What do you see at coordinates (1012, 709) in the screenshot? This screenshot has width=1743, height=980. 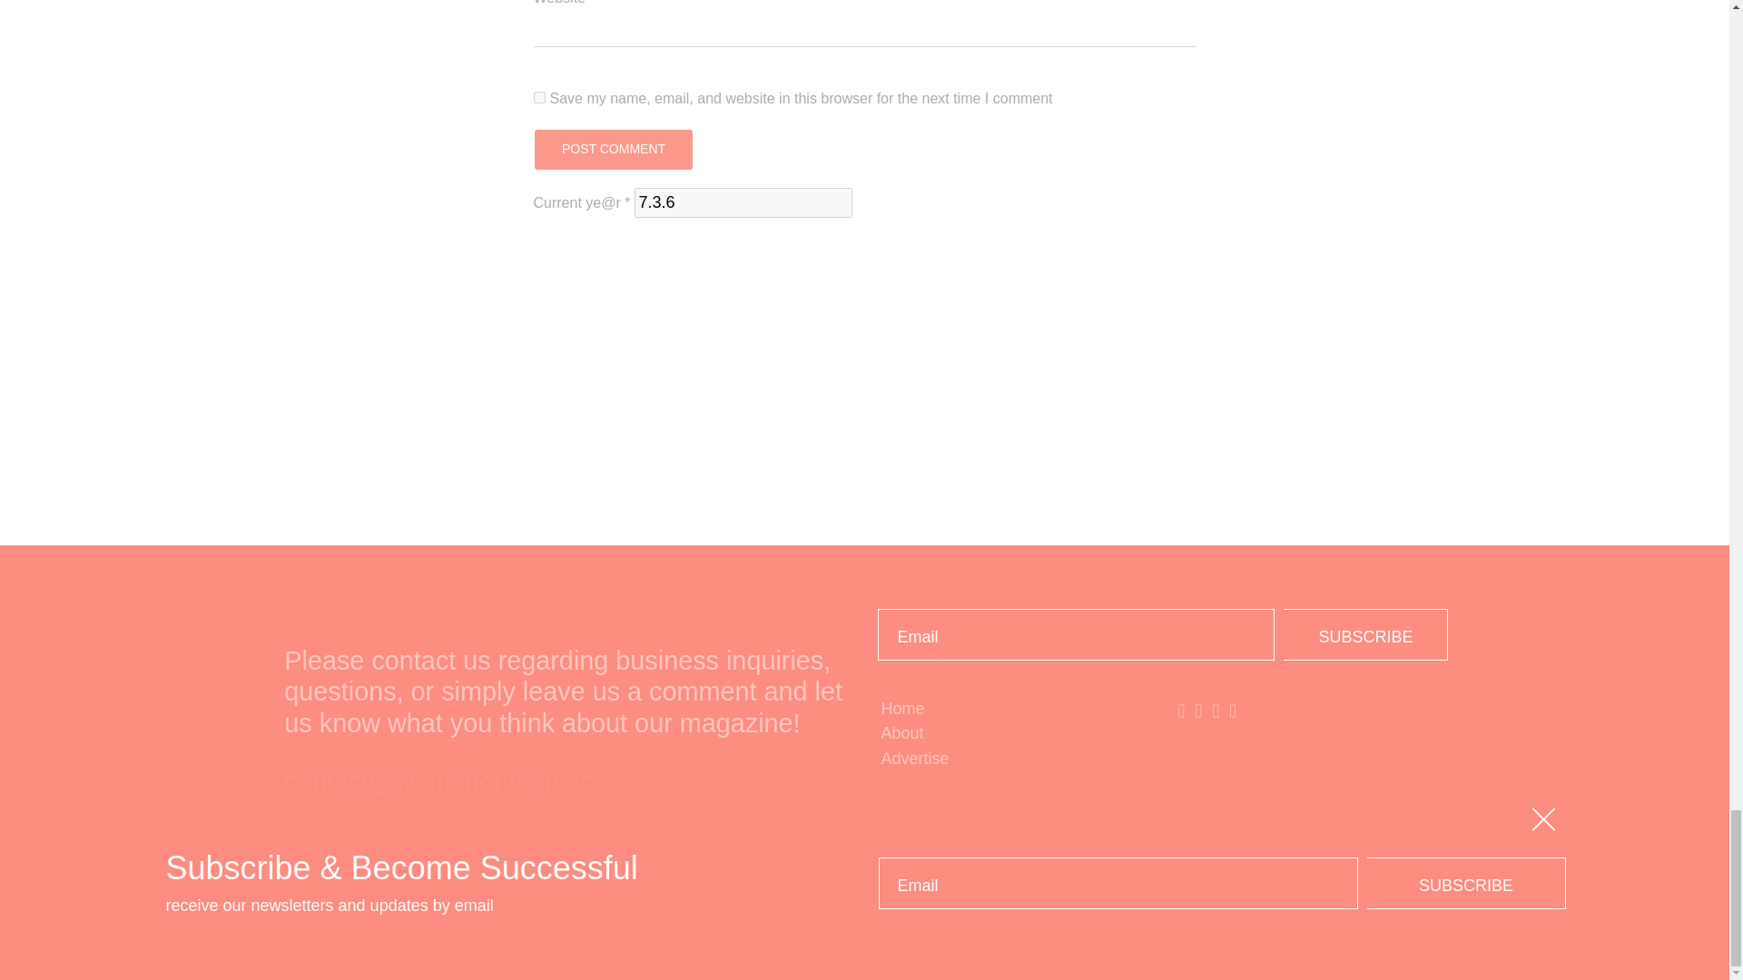 I see `Home` at bounding box center [1012, 709].